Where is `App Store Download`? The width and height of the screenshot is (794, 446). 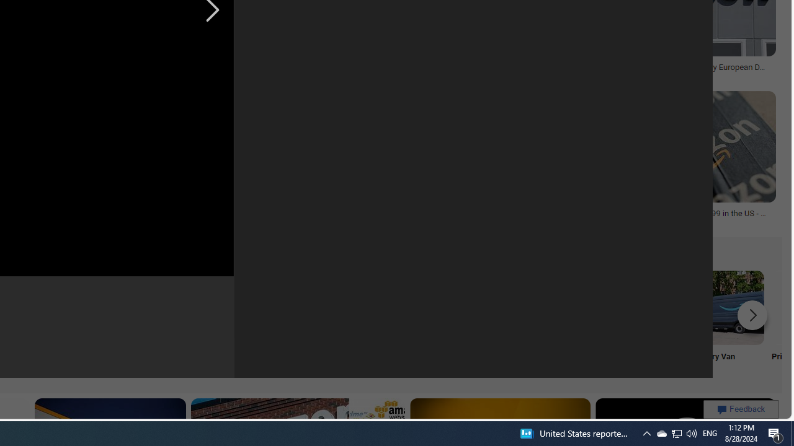
App Store Download is located at coordinates (645, 323).